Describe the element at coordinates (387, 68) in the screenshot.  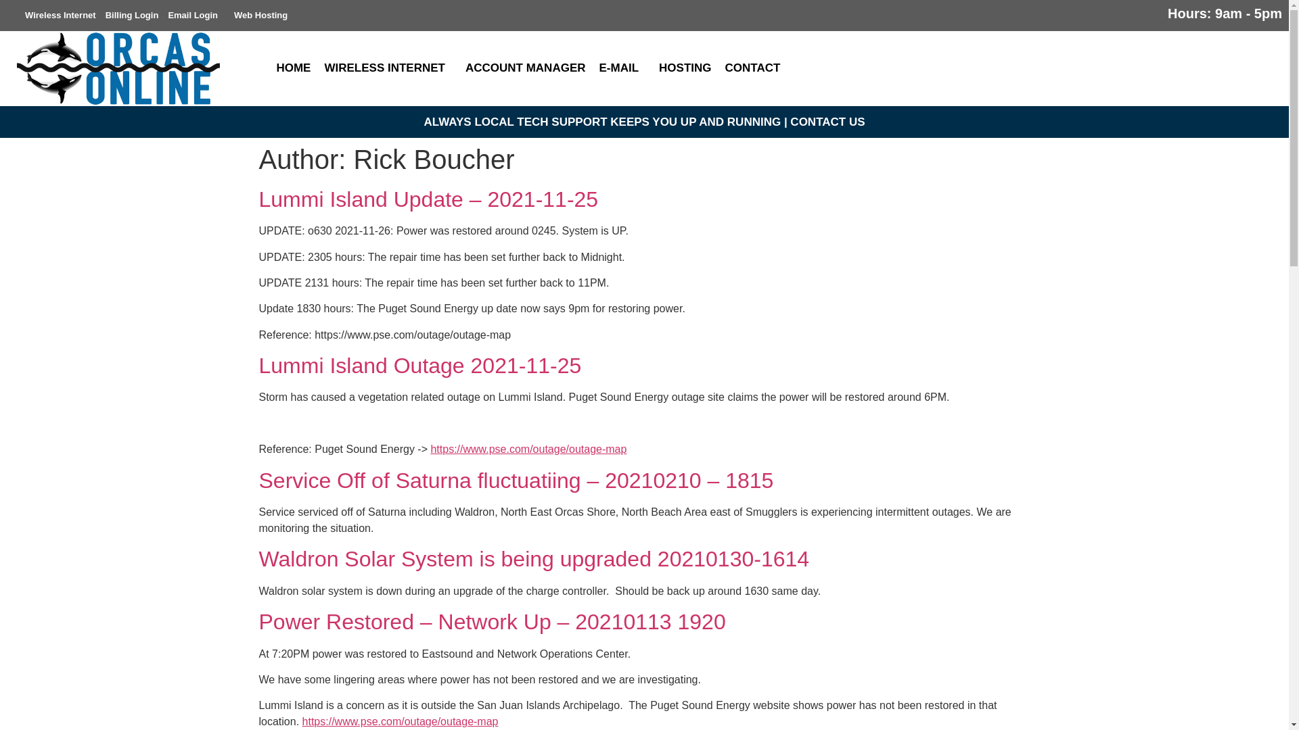
I see `WIRELESS INTERNET` at that location.